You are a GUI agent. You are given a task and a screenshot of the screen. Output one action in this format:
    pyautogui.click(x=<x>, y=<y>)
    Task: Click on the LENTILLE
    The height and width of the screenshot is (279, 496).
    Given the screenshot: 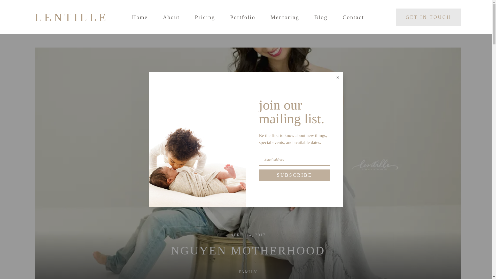 What is the action you would take?
    pyautogui.click(x=72, y=17)
    